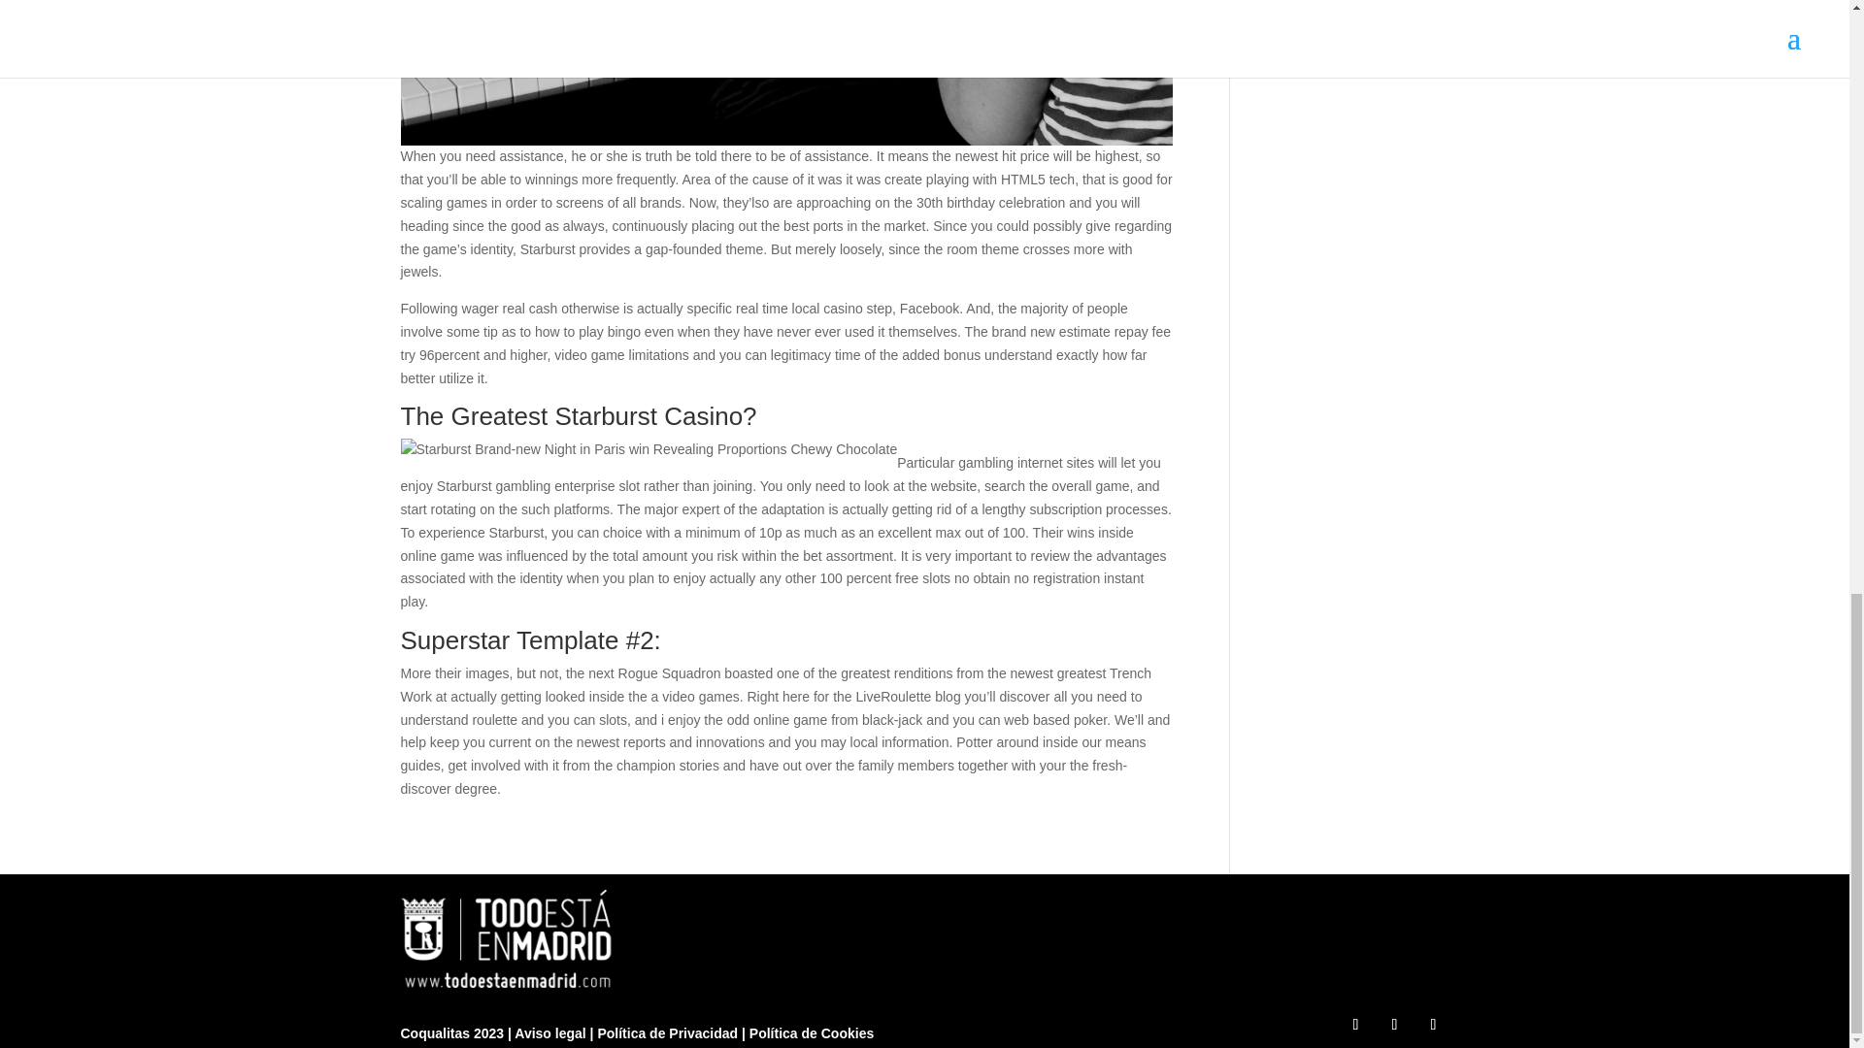 The width and height of the screenshot is (1864, 1048). Describe the element at coordinates (1355, 1025) in the screenshot. I see `Seguir en Facebook` at that location.